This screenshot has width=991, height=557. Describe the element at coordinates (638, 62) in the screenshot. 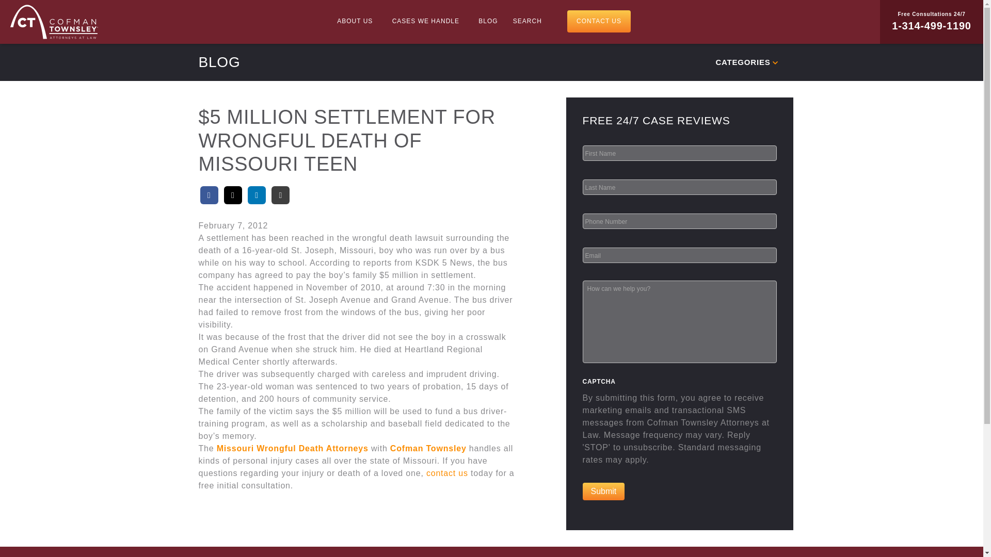

I see `CATEGORIESCHEVRON` at that location.